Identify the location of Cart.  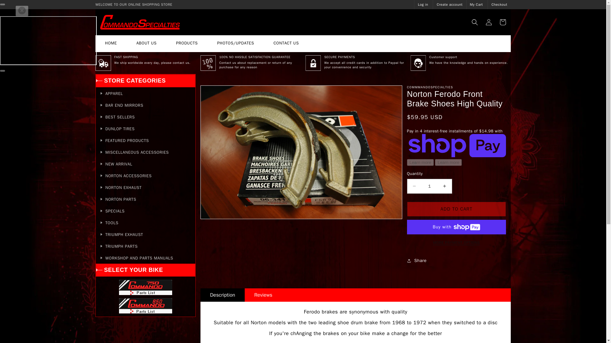
(502, 22).